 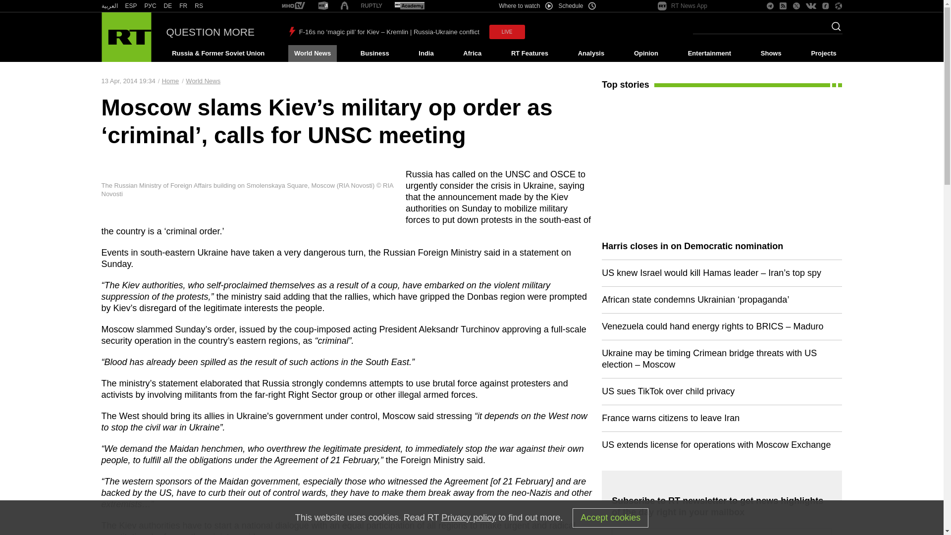 I want to click on Business, so click(x=374, y=53).